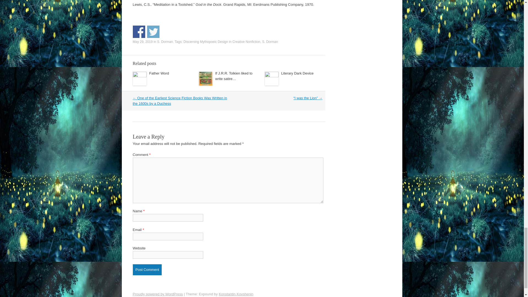 This screenshot has height=297, width=528. What do you see at coordinates (147, 269) in the screenshot?
I see `Post Comment` at bounding box center [147, 269].